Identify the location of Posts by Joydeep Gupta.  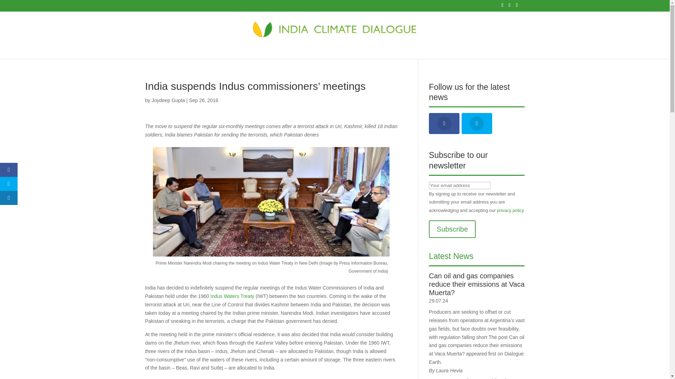
(168, 100).